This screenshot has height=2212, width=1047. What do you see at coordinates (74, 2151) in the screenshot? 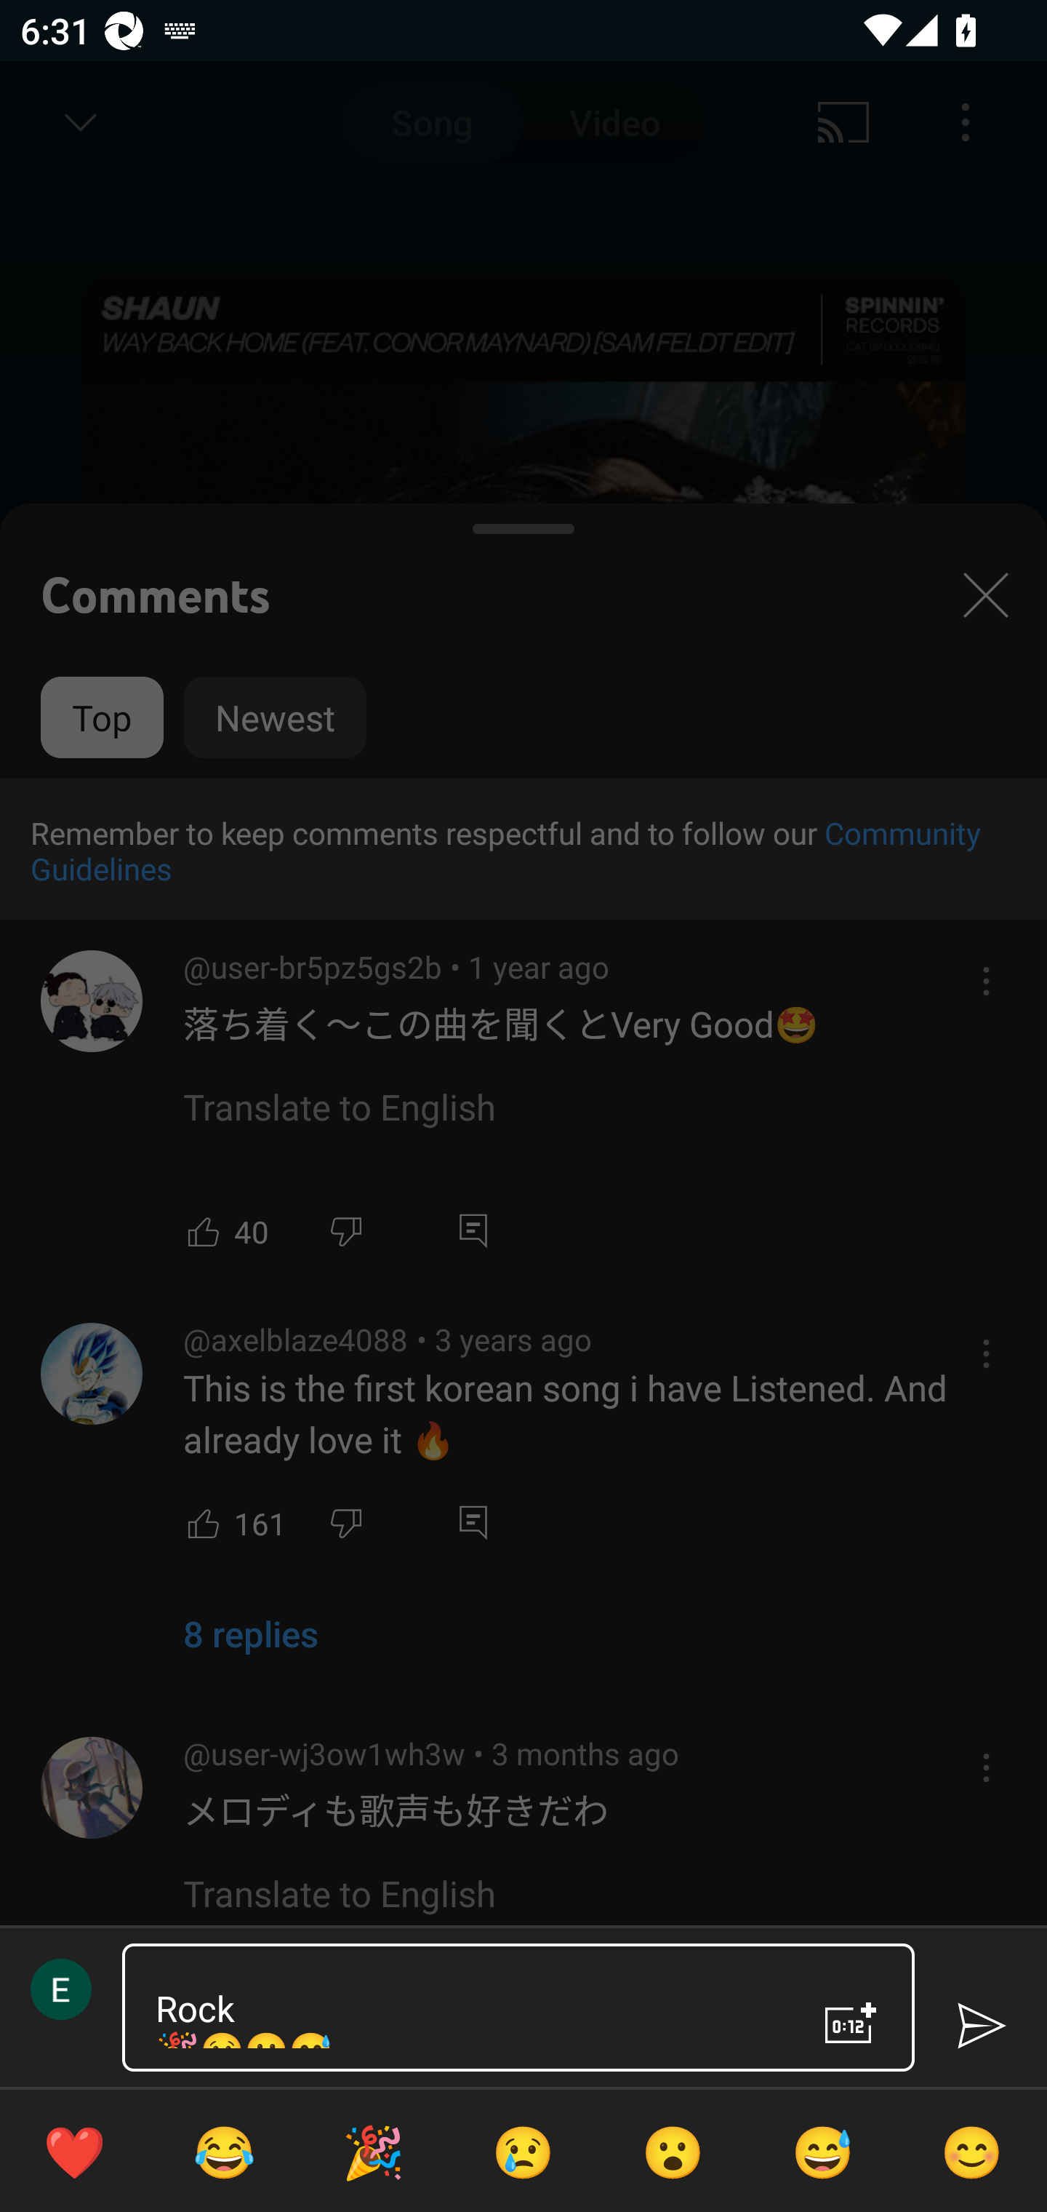
I see `❤` at bounding box center [74, 2151].